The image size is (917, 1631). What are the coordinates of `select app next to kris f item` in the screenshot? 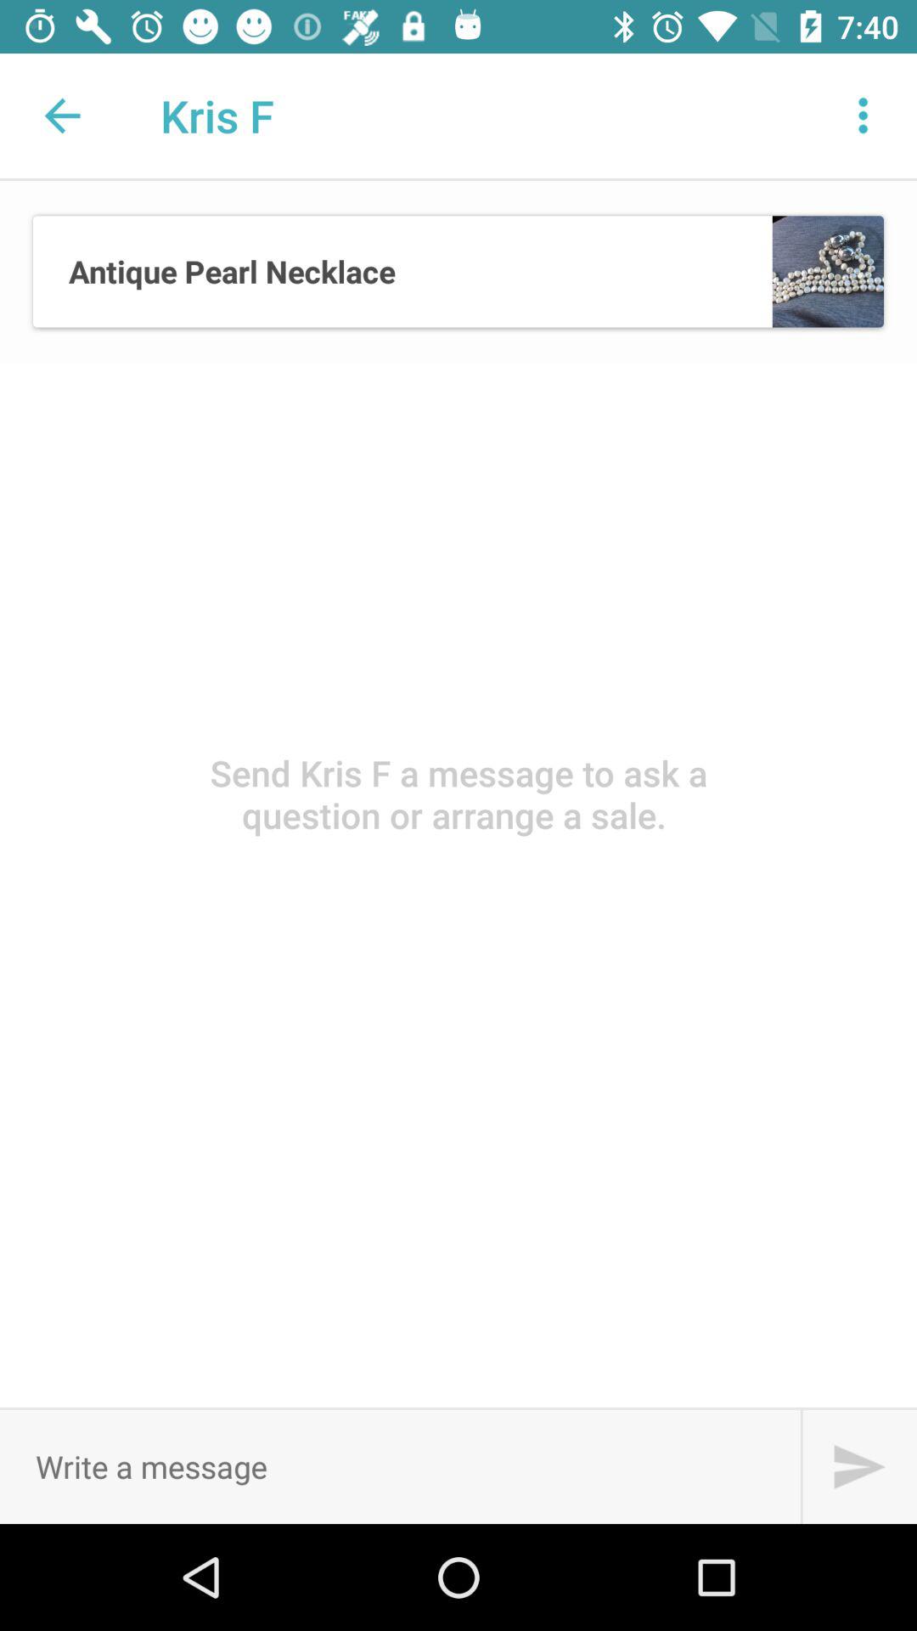 It's located at (863, 116).